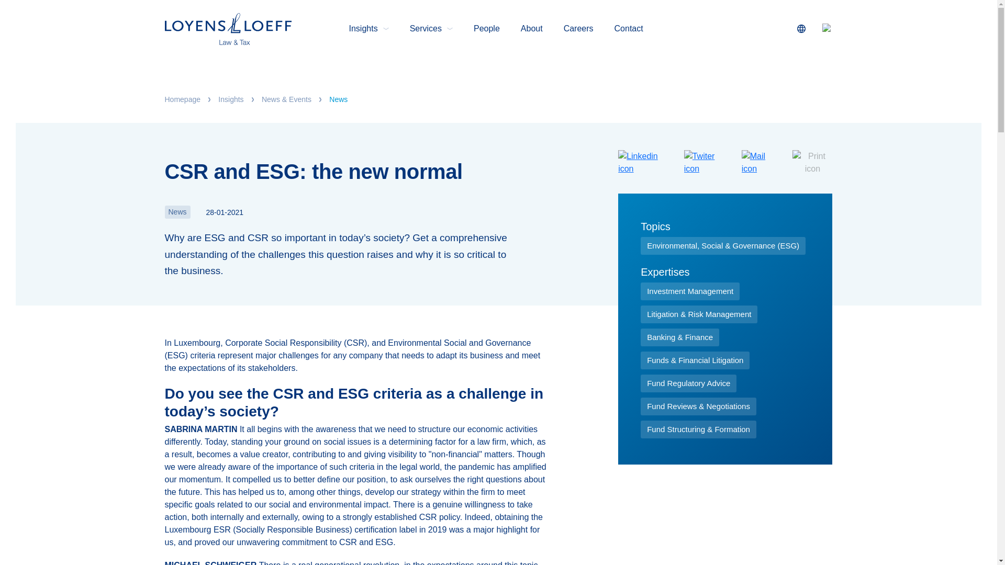 This screenshot has height=565, width=1005. Describe the element at coordinates (531, 28) in the screenshot. I see `About` at that location.